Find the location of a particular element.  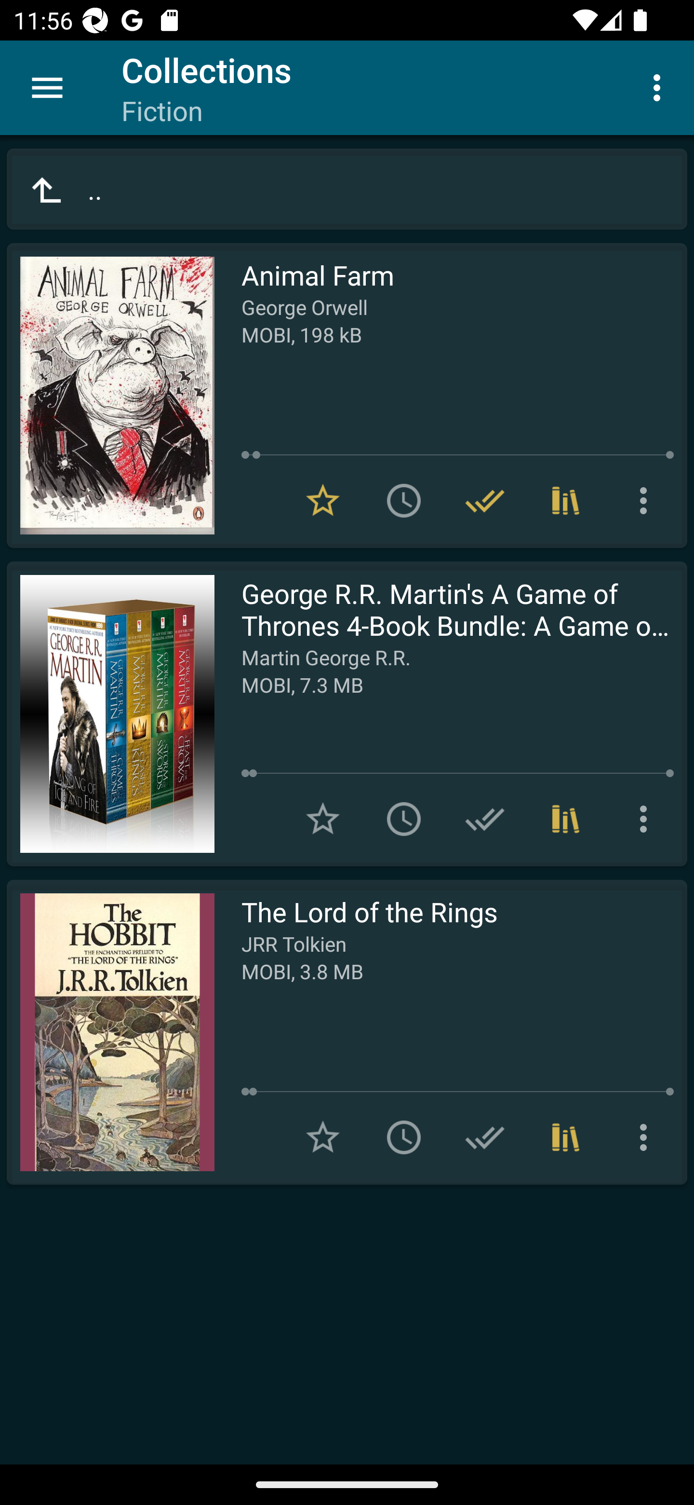

More options is located at coordinates (647, 819).